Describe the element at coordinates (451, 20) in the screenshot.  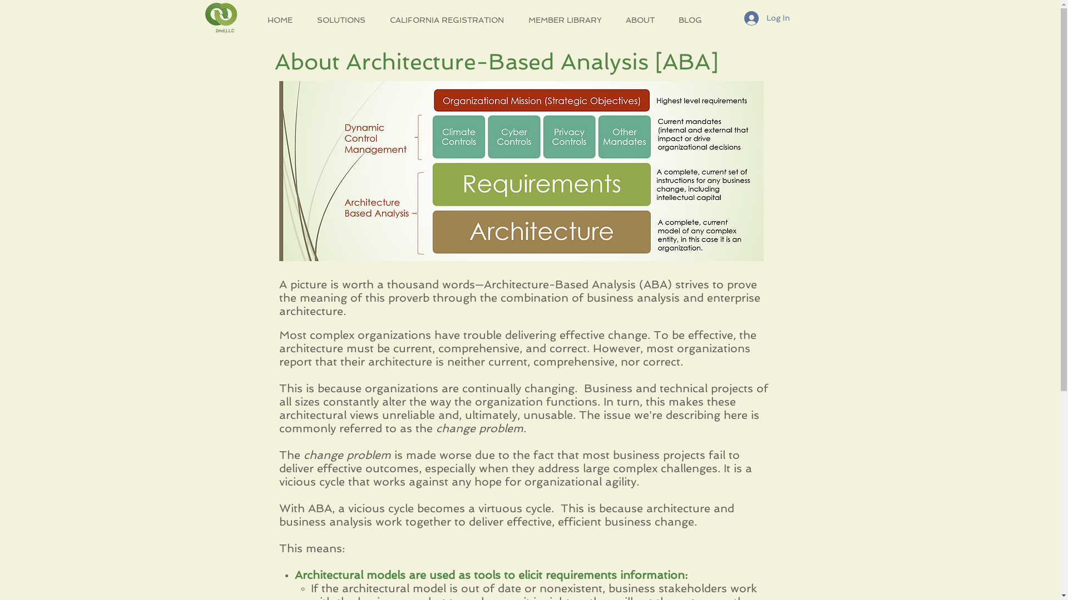
I see `CALIFORNIA REGISTRATION` at that location.